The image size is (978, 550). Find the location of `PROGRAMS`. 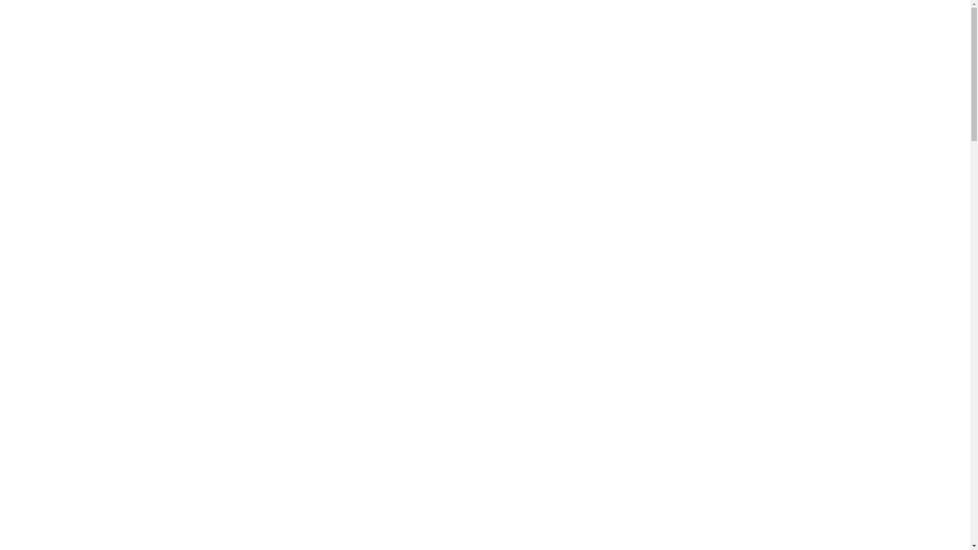

PROGRAMS is located at coordinates (491, 61).